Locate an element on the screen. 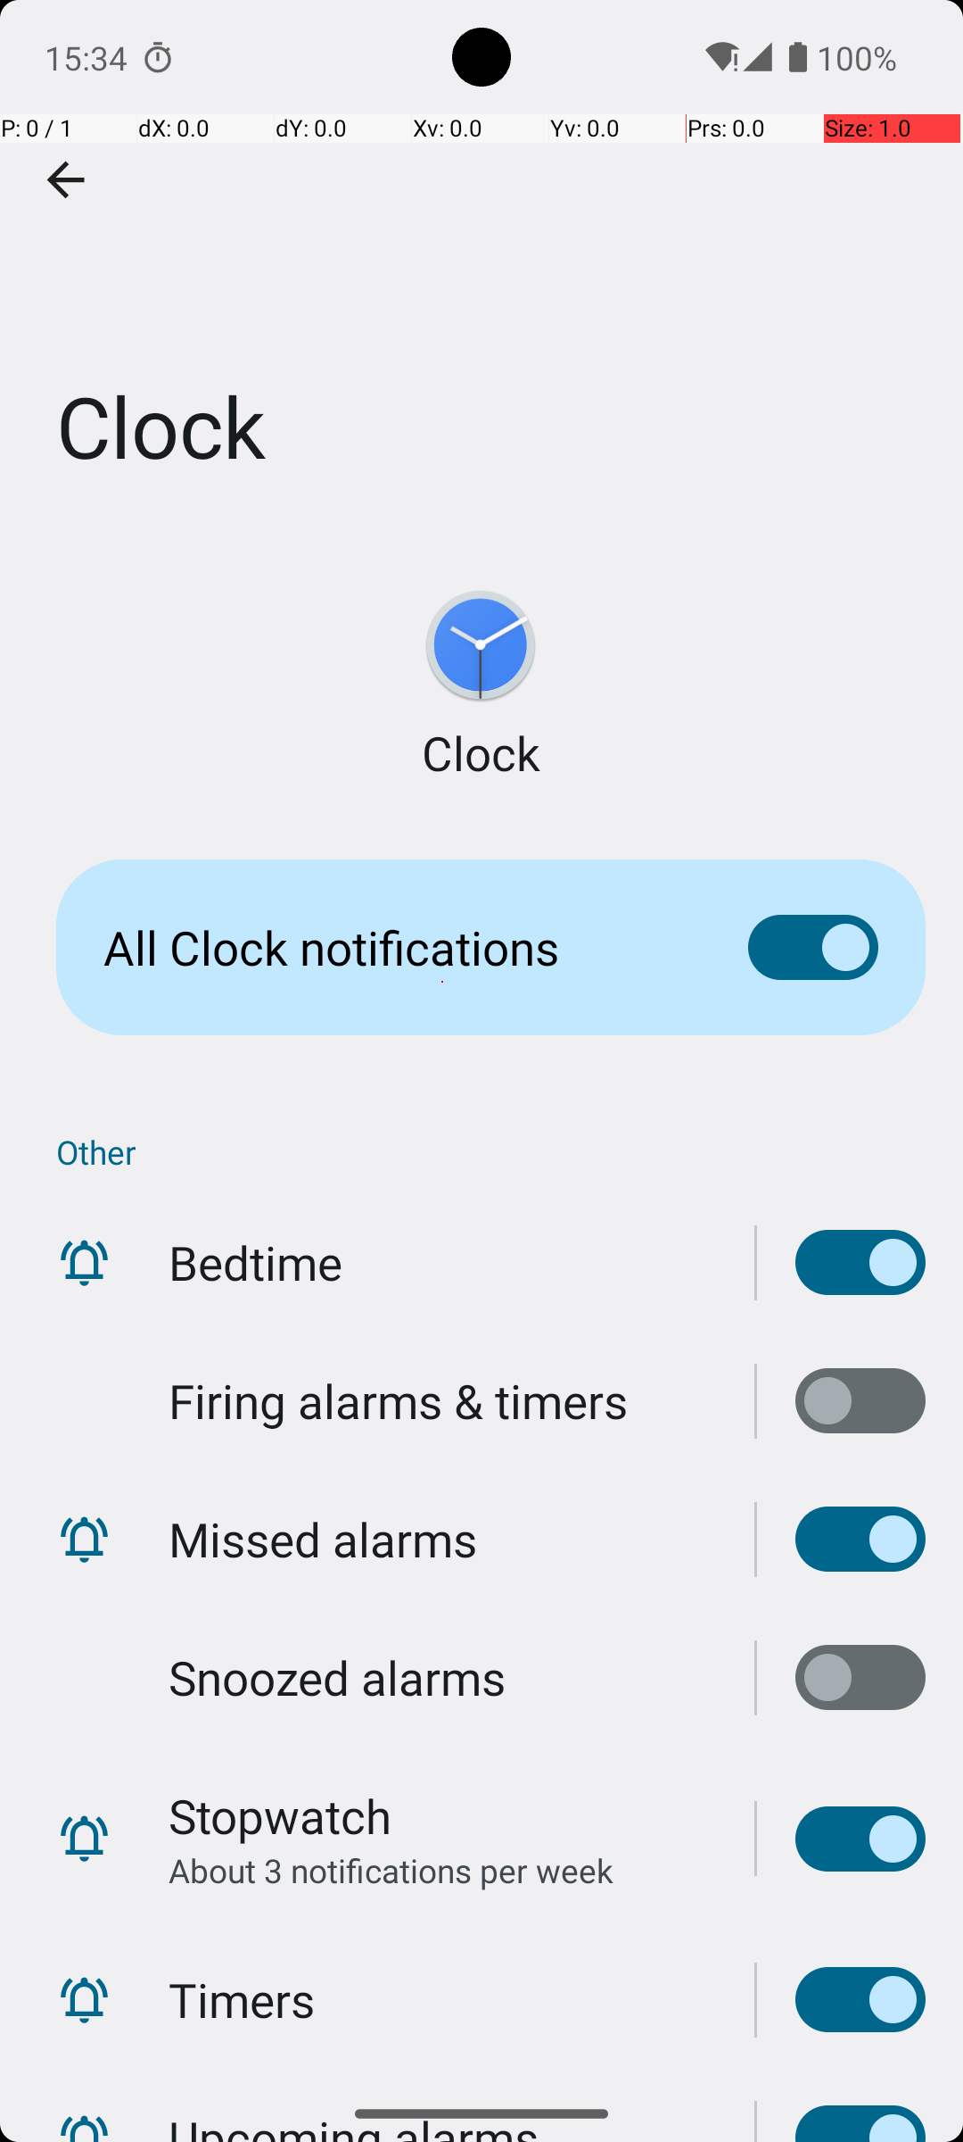 Image resolution: width=963 pixels, height=2142 pixels. Snoozed alarms is located at coordinates (337, 1678).